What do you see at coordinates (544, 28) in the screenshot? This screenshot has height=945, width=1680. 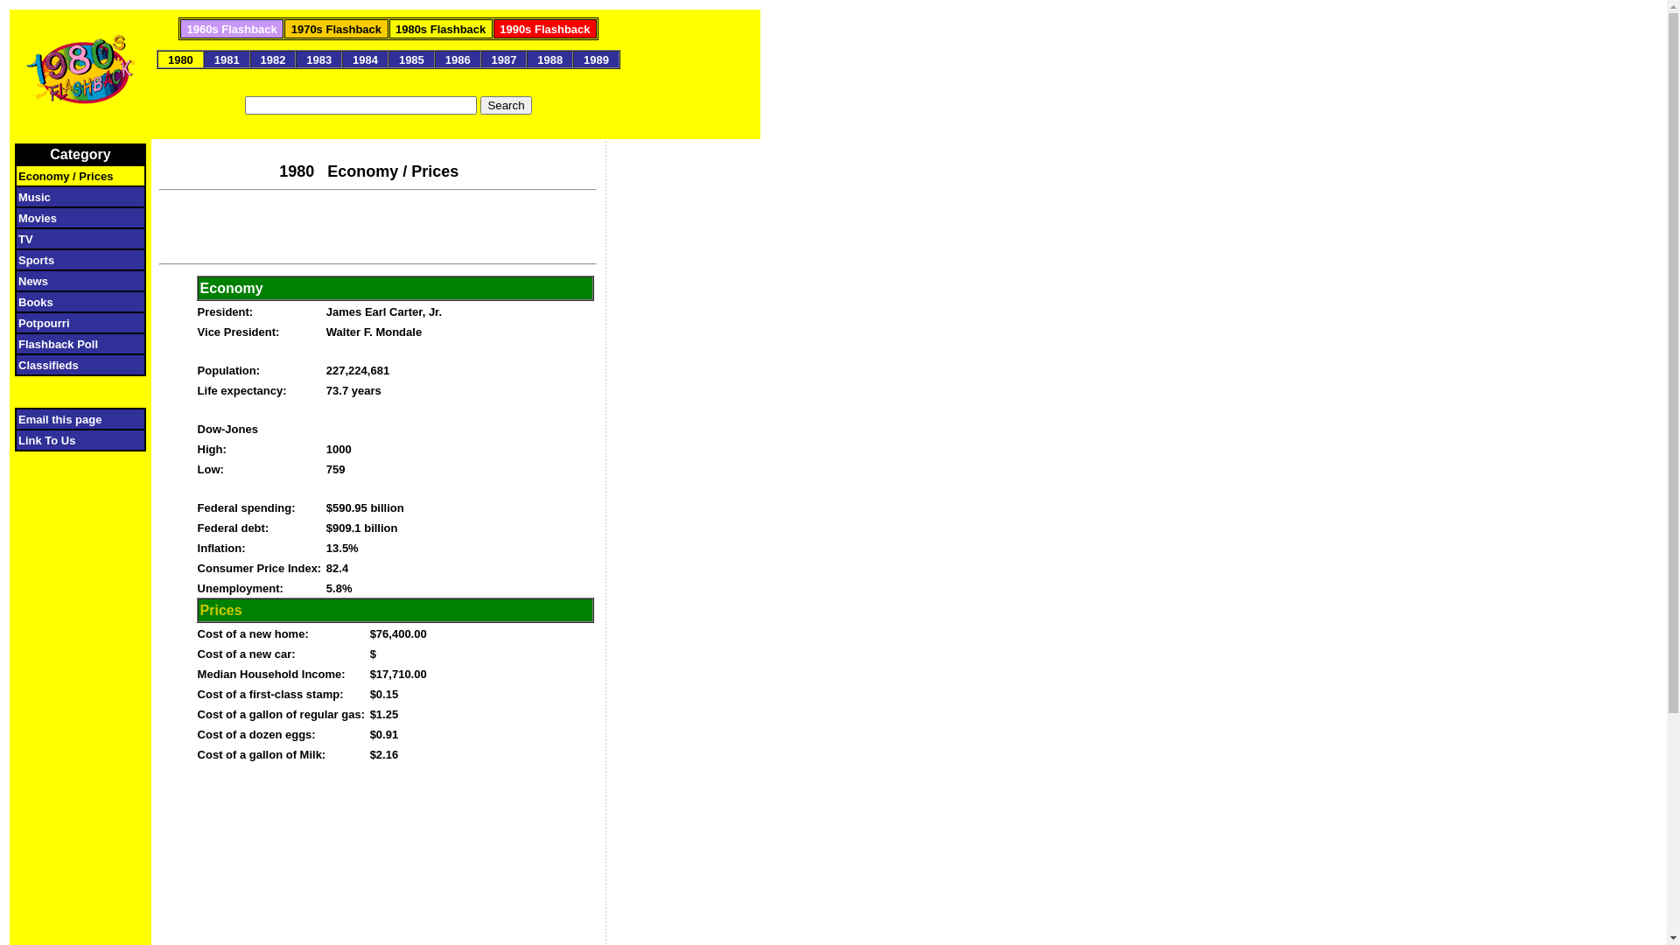 I see `1990s Flashback` at bounding box center [544, 28].